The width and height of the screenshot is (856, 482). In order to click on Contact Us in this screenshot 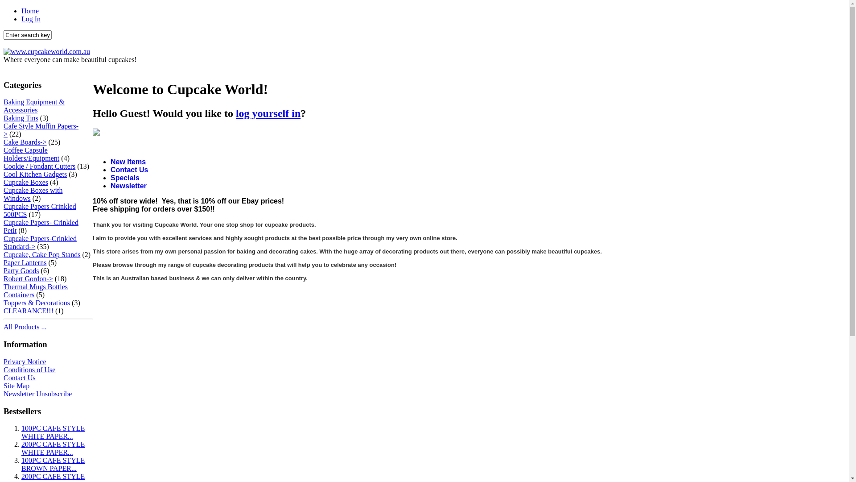, I will do `click(20, 378)`.